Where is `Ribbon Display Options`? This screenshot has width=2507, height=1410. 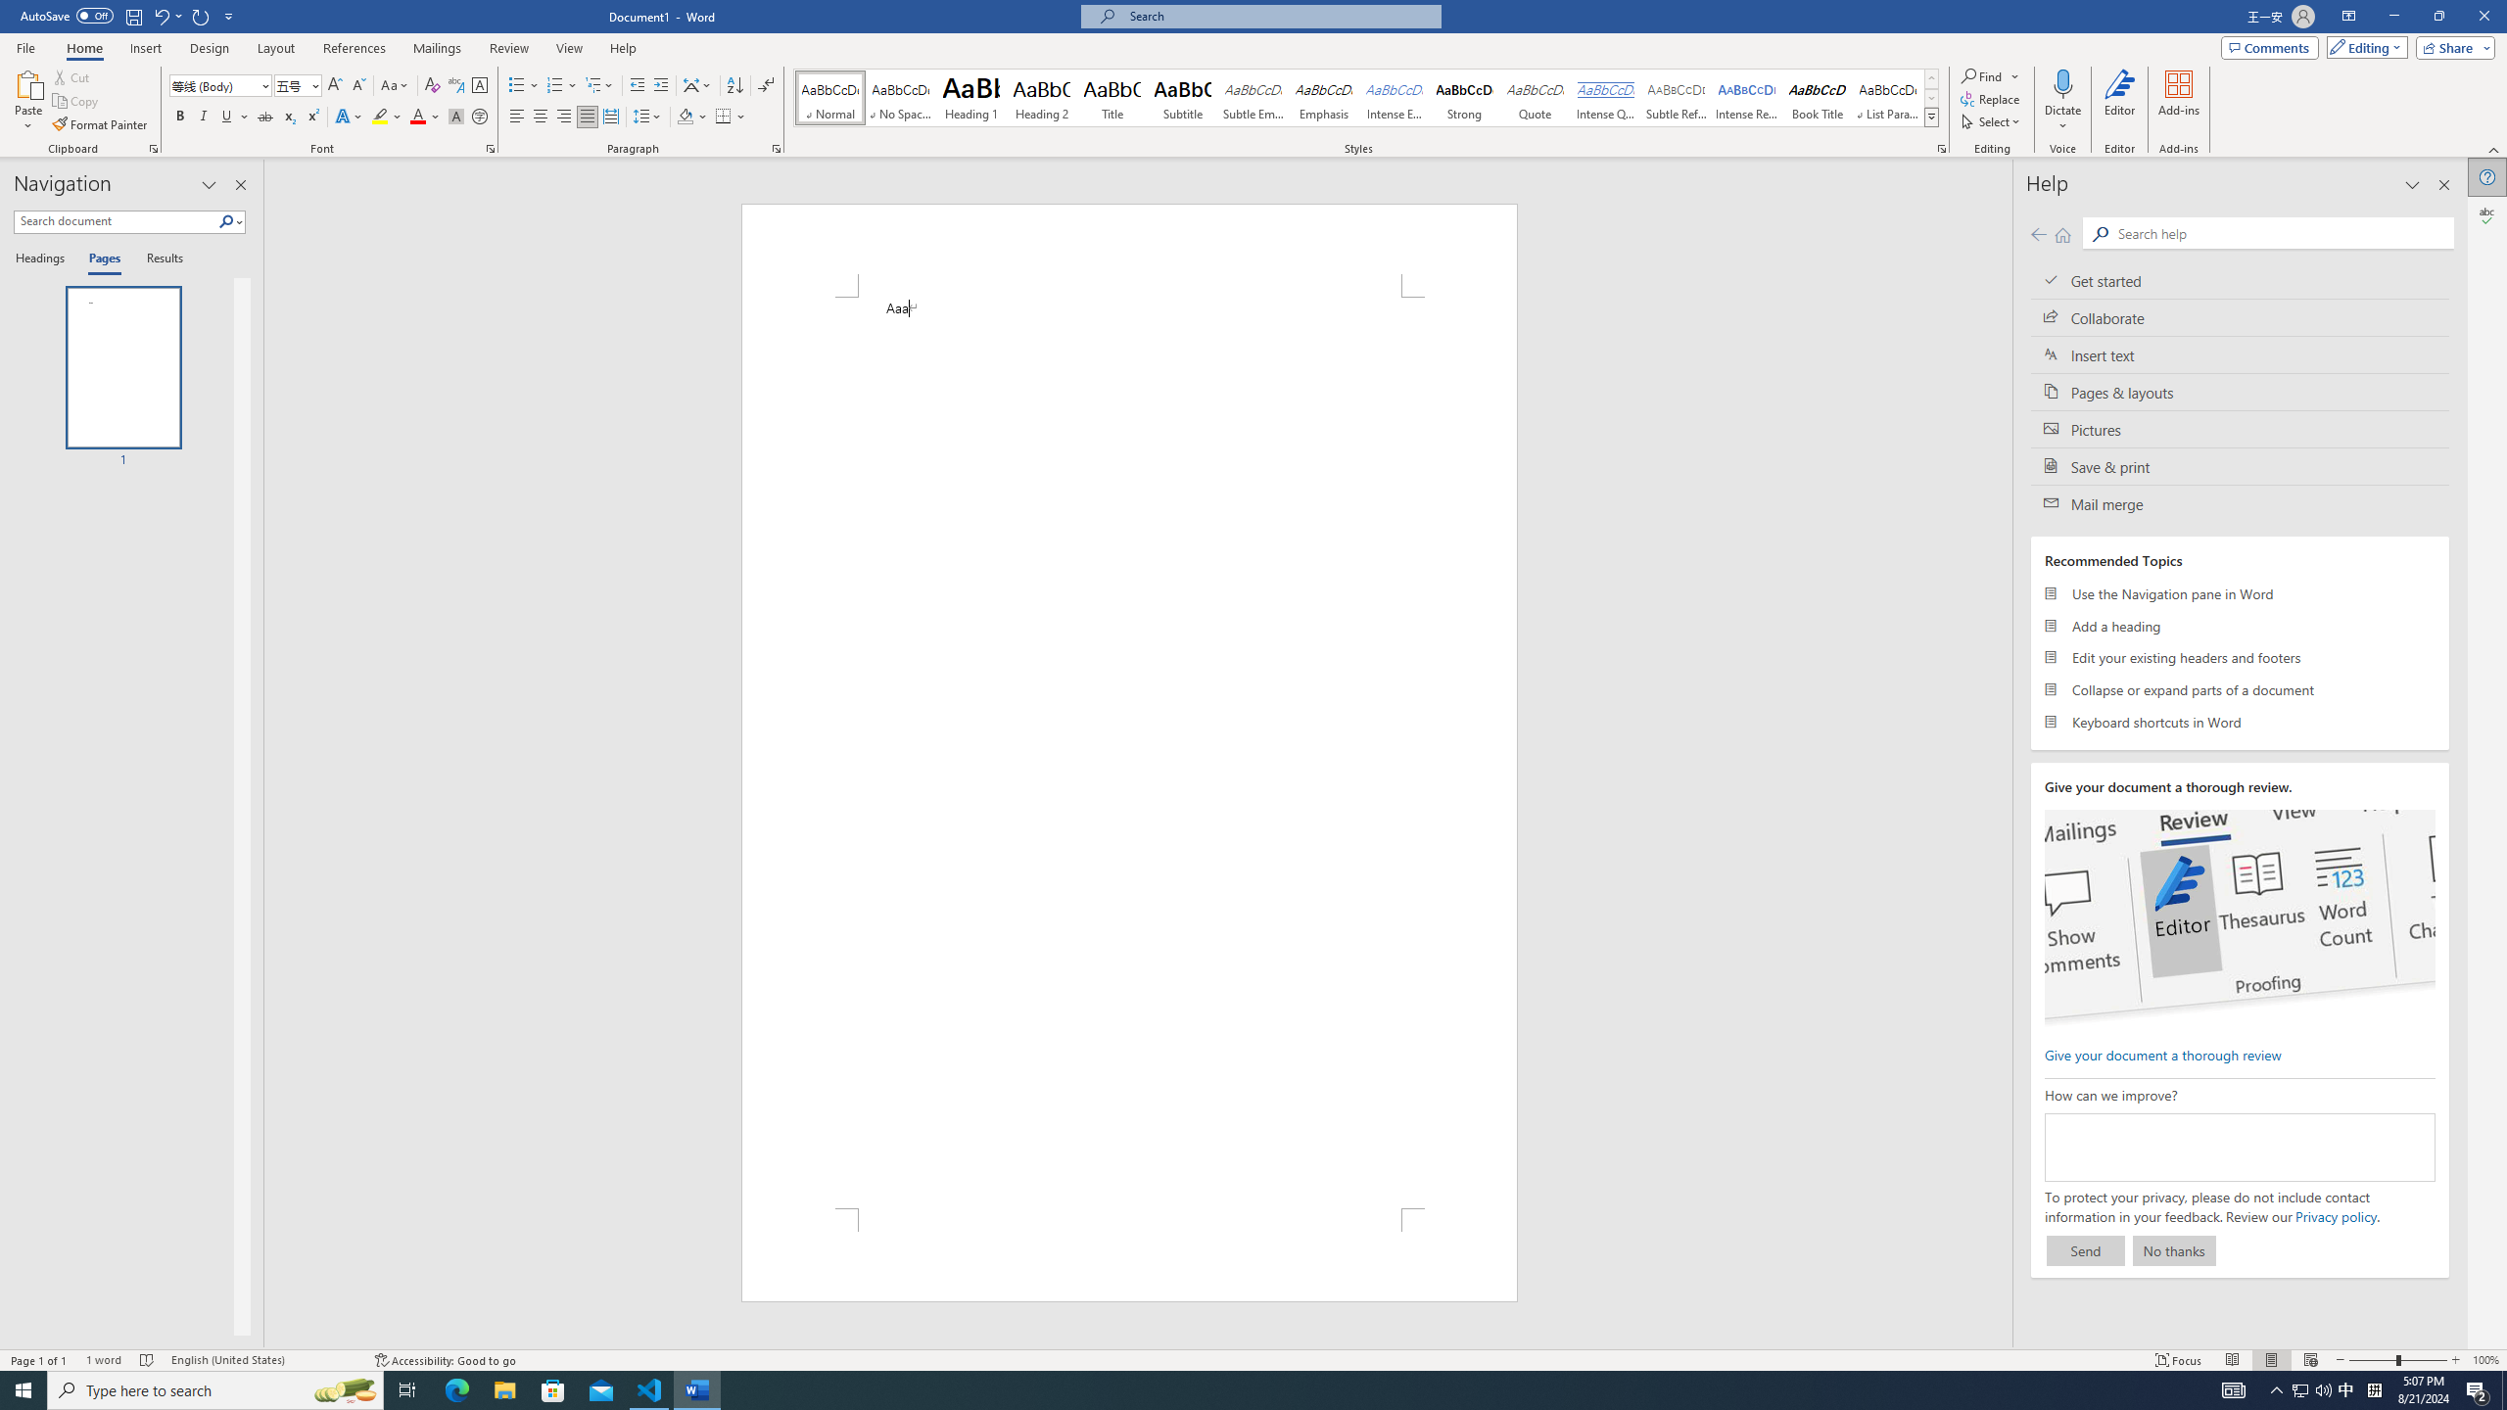 Ribbon Display Options is located at coordinates (2348, 17).